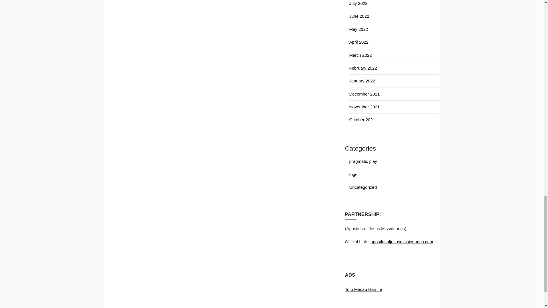 This screenshot has height=308, width=548. What do you see at coordinates (359, 29) in the screenshot?
I see `May 2022` at bounding box center [359, 29].